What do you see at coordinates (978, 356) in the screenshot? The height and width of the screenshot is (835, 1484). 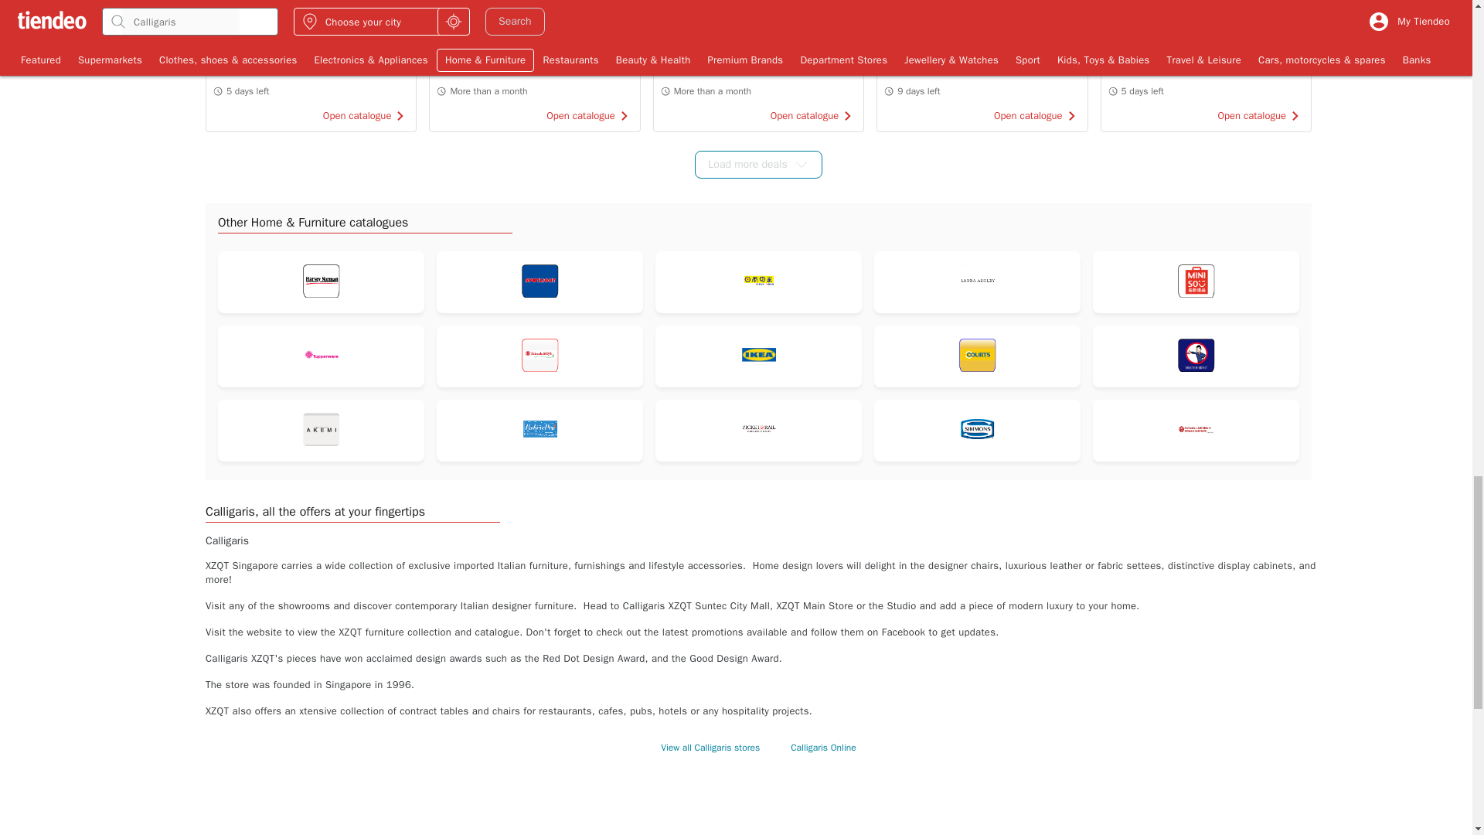 I see `Logo Courts` at bounding box center [978, 356].